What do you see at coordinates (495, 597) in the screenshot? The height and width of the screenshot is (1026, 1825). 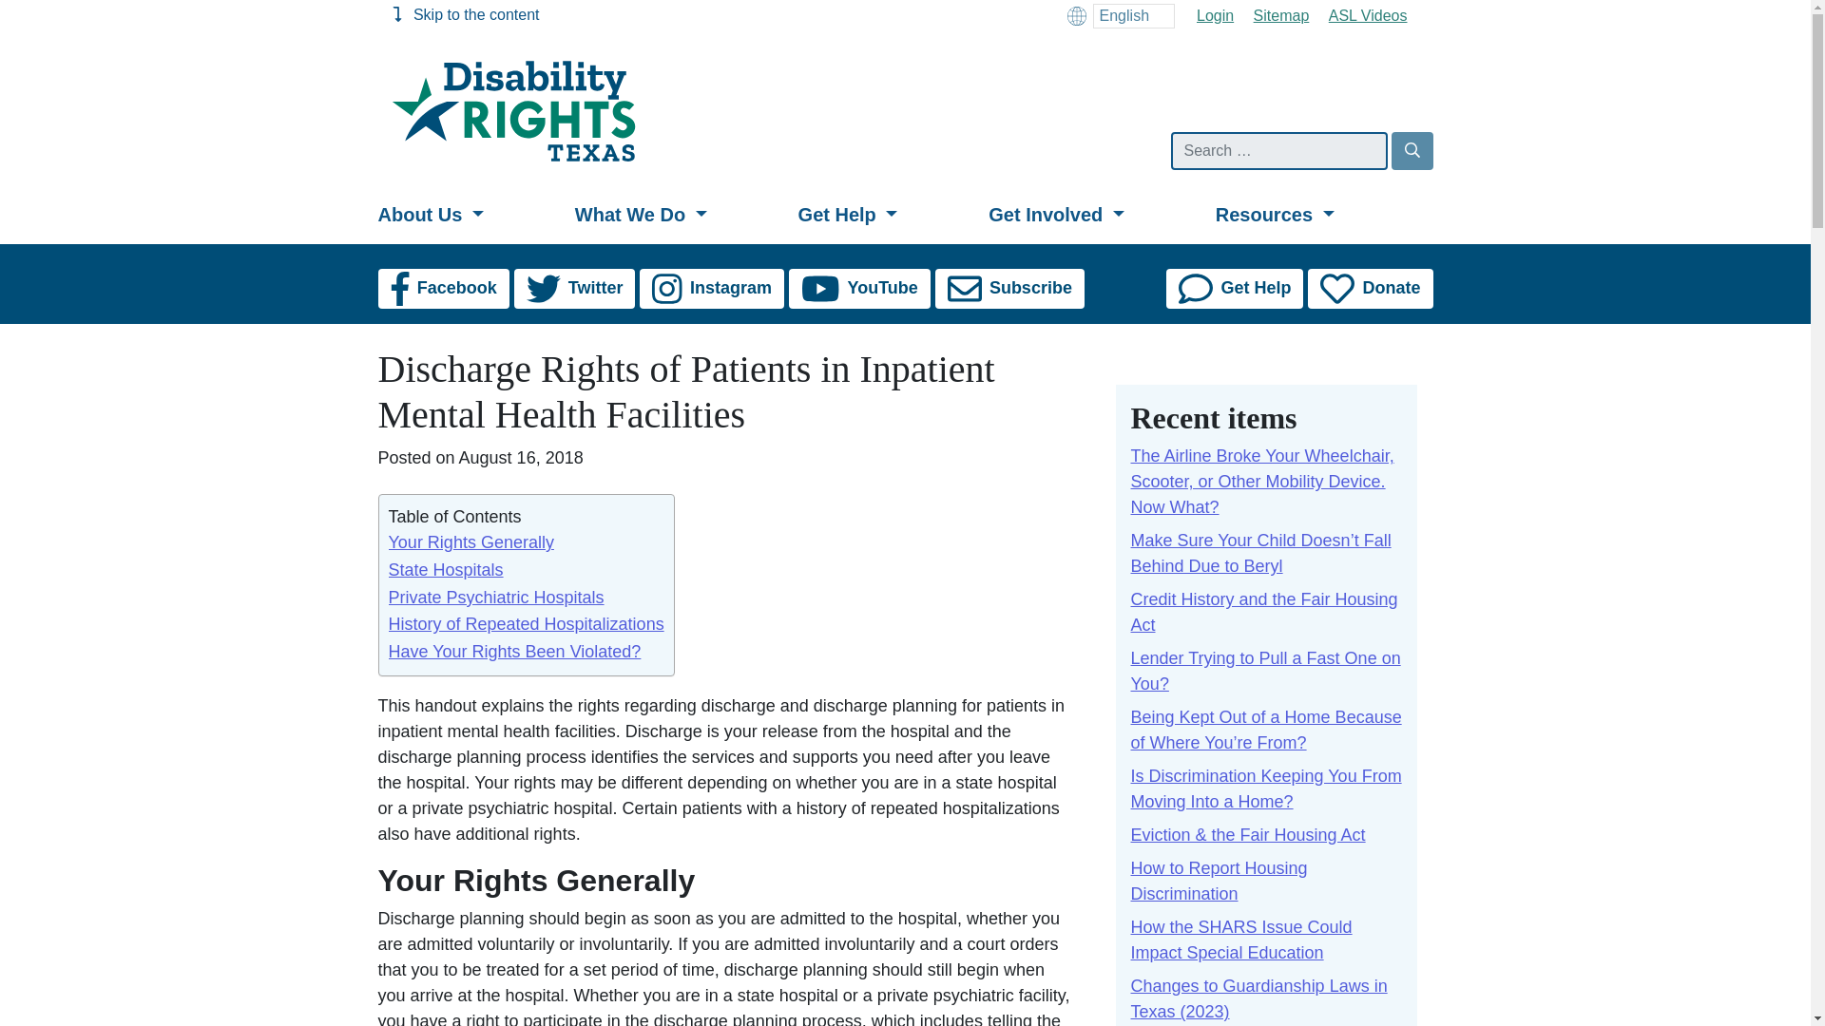 I see `Private Psychiatric Hospitals` at bounding box center [495, 597].